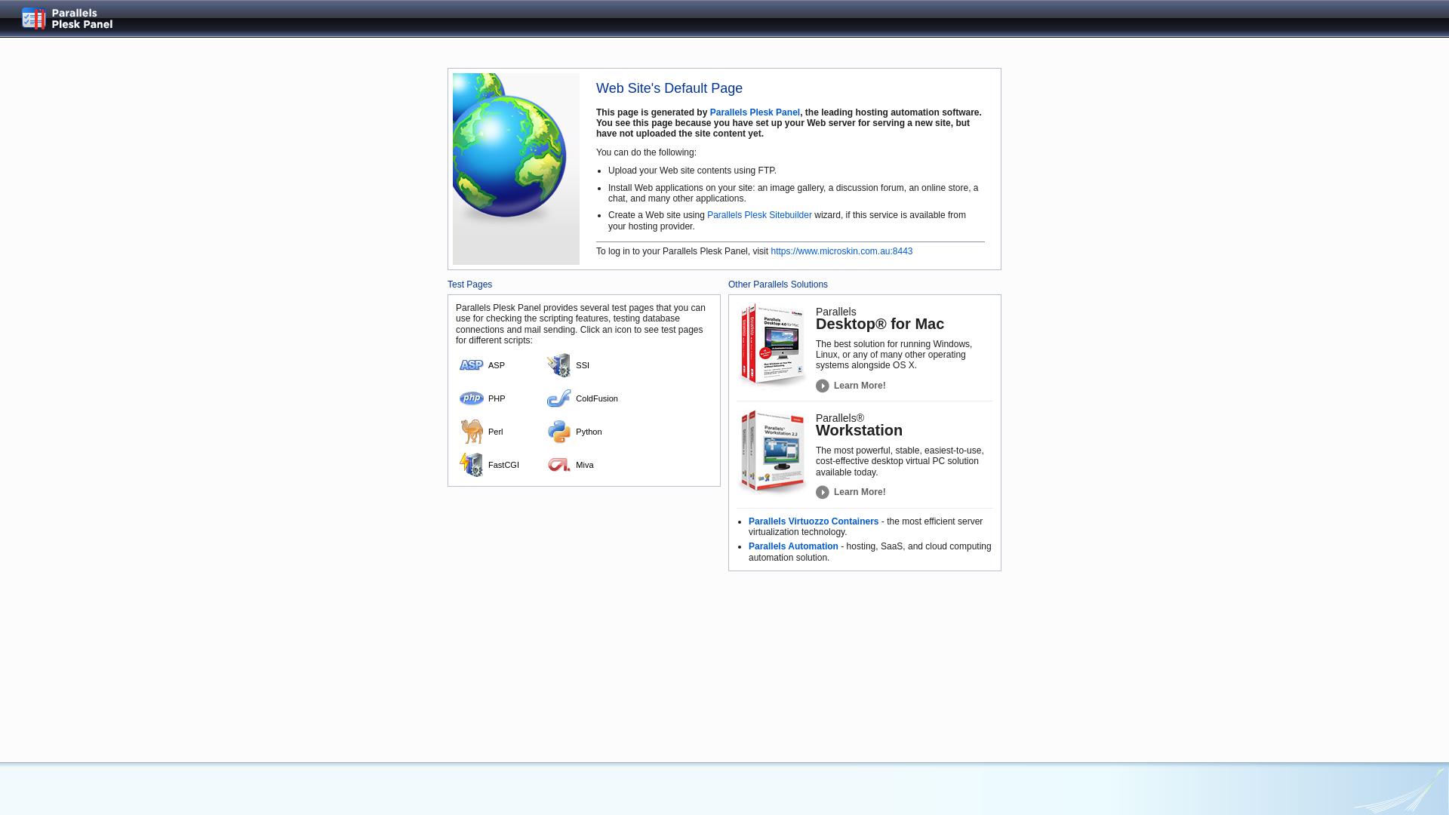 Image resolution: width=1449 pixels, height=815 pixels. Describe the element at coordinates (851, 492) in the screenshot. I see `Learn More!` at that location.